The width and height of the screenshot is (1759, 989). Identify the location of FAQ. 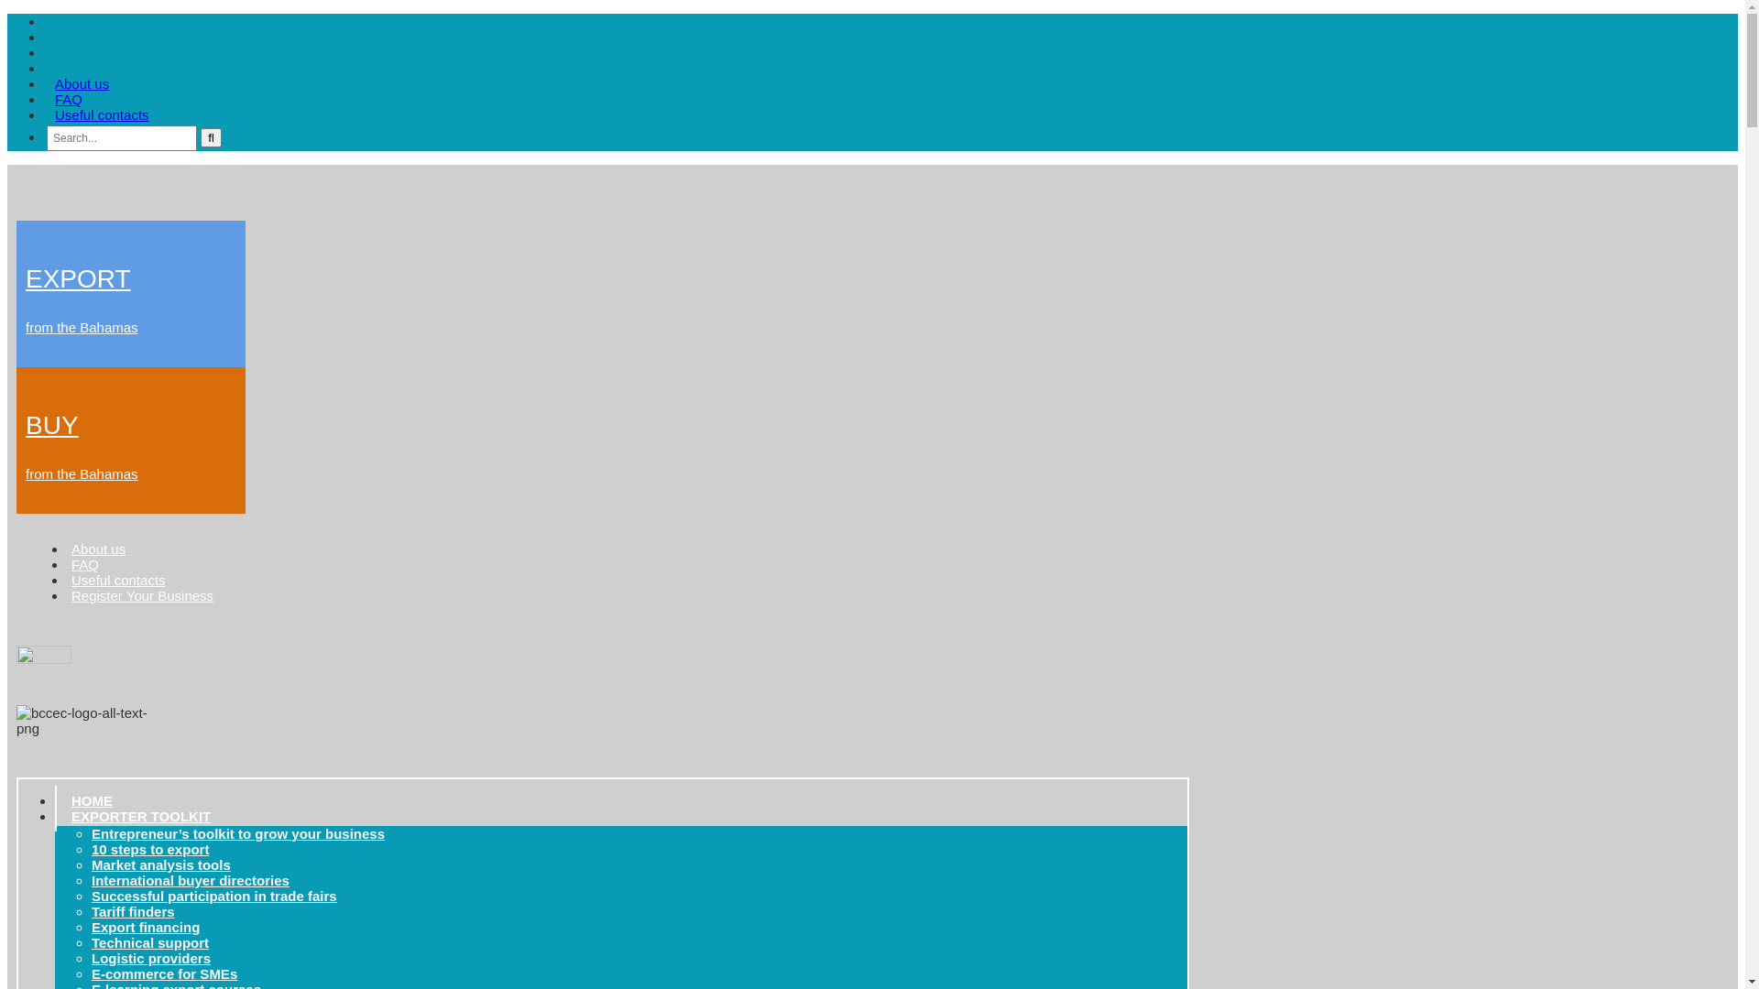
(69, 99).